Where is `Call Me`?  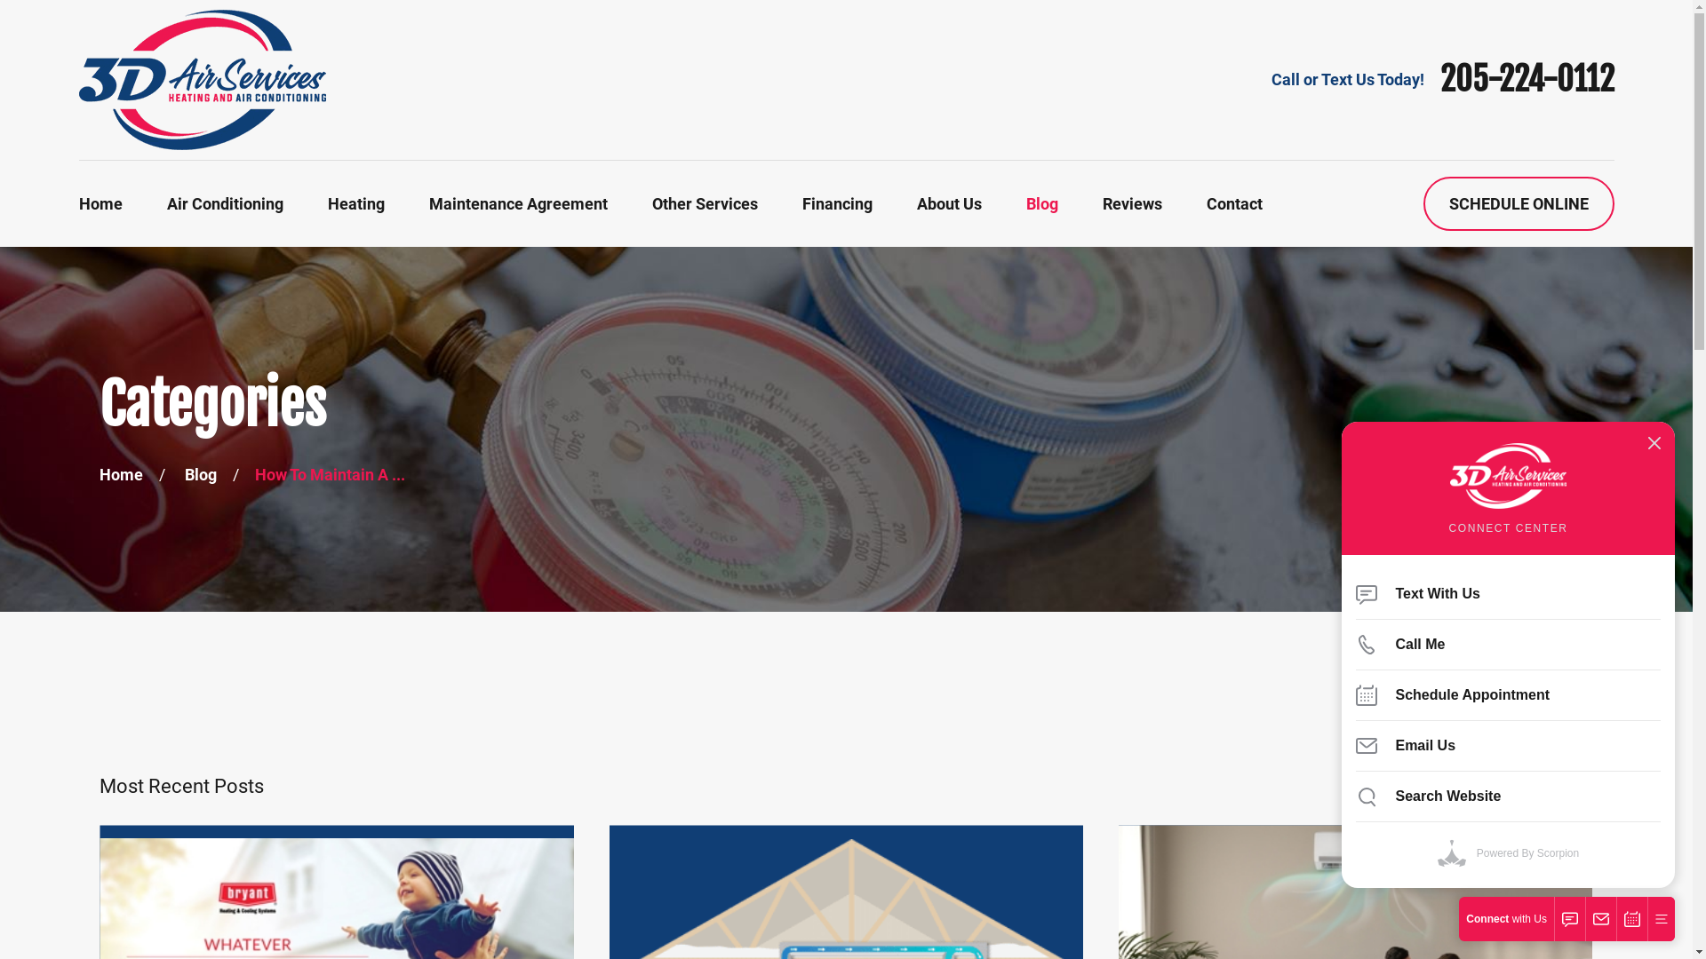 Call Me is located at coordinates (1509, 645).